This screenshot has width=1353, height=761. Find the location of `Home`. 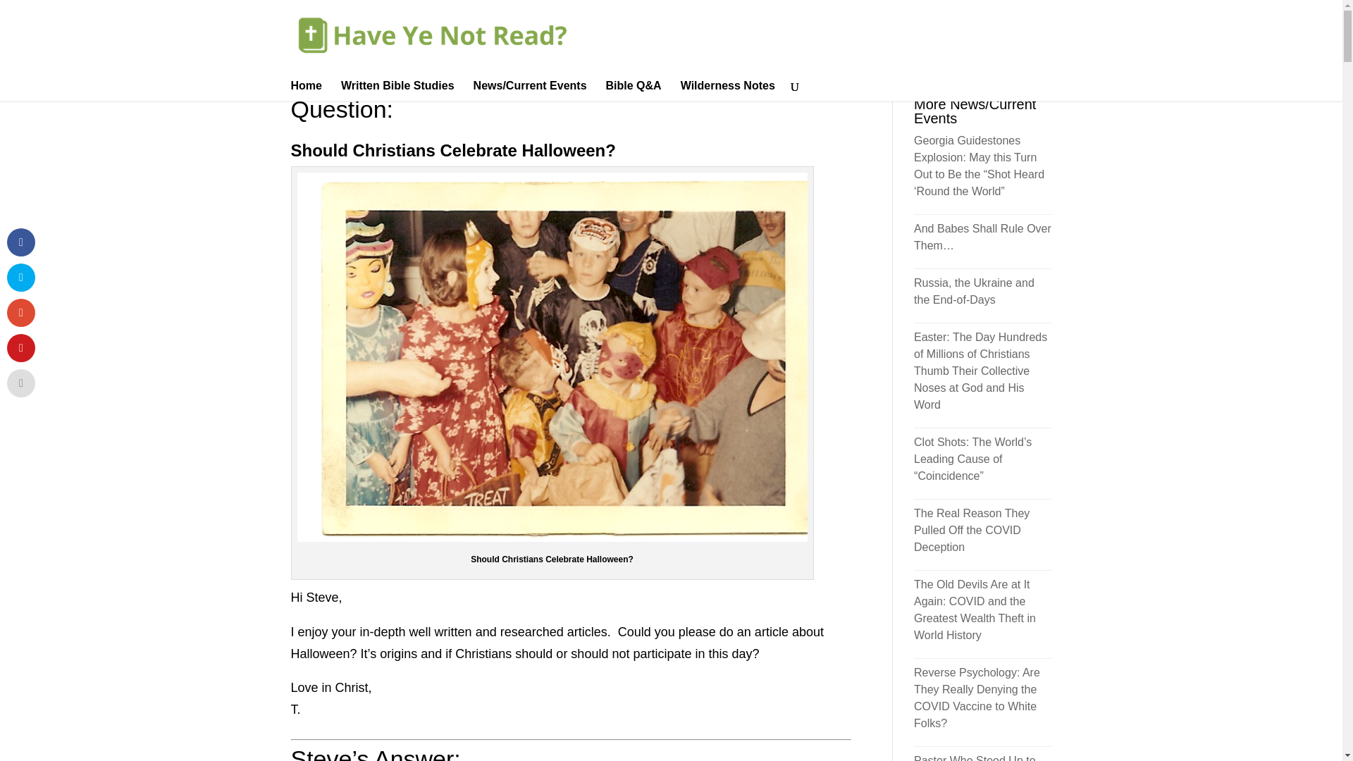

Home is located at coordinates (306, 90).